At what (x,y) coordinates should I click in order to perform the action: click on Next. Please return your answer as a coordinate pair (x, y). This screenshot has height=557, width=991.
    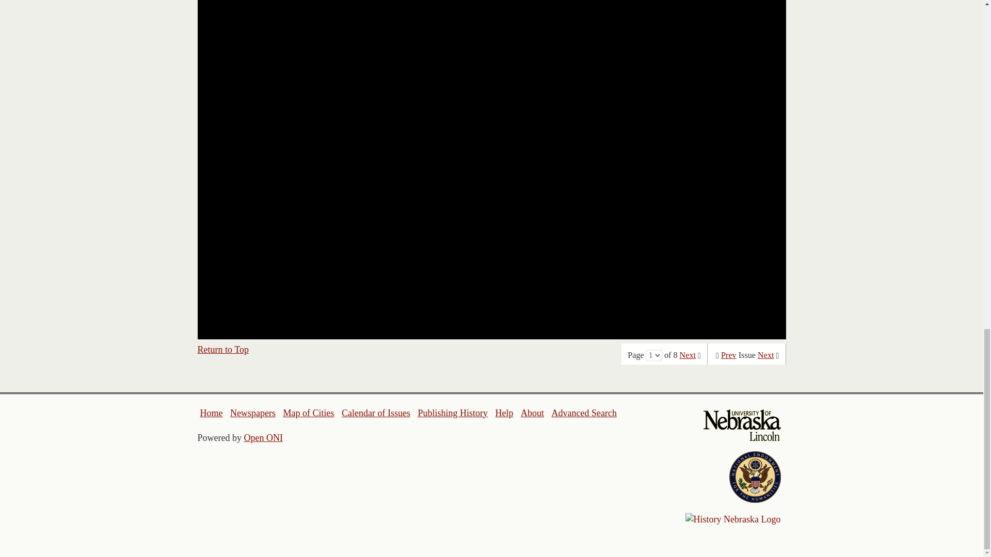
    Looking at the image, I should click on (766, 355).